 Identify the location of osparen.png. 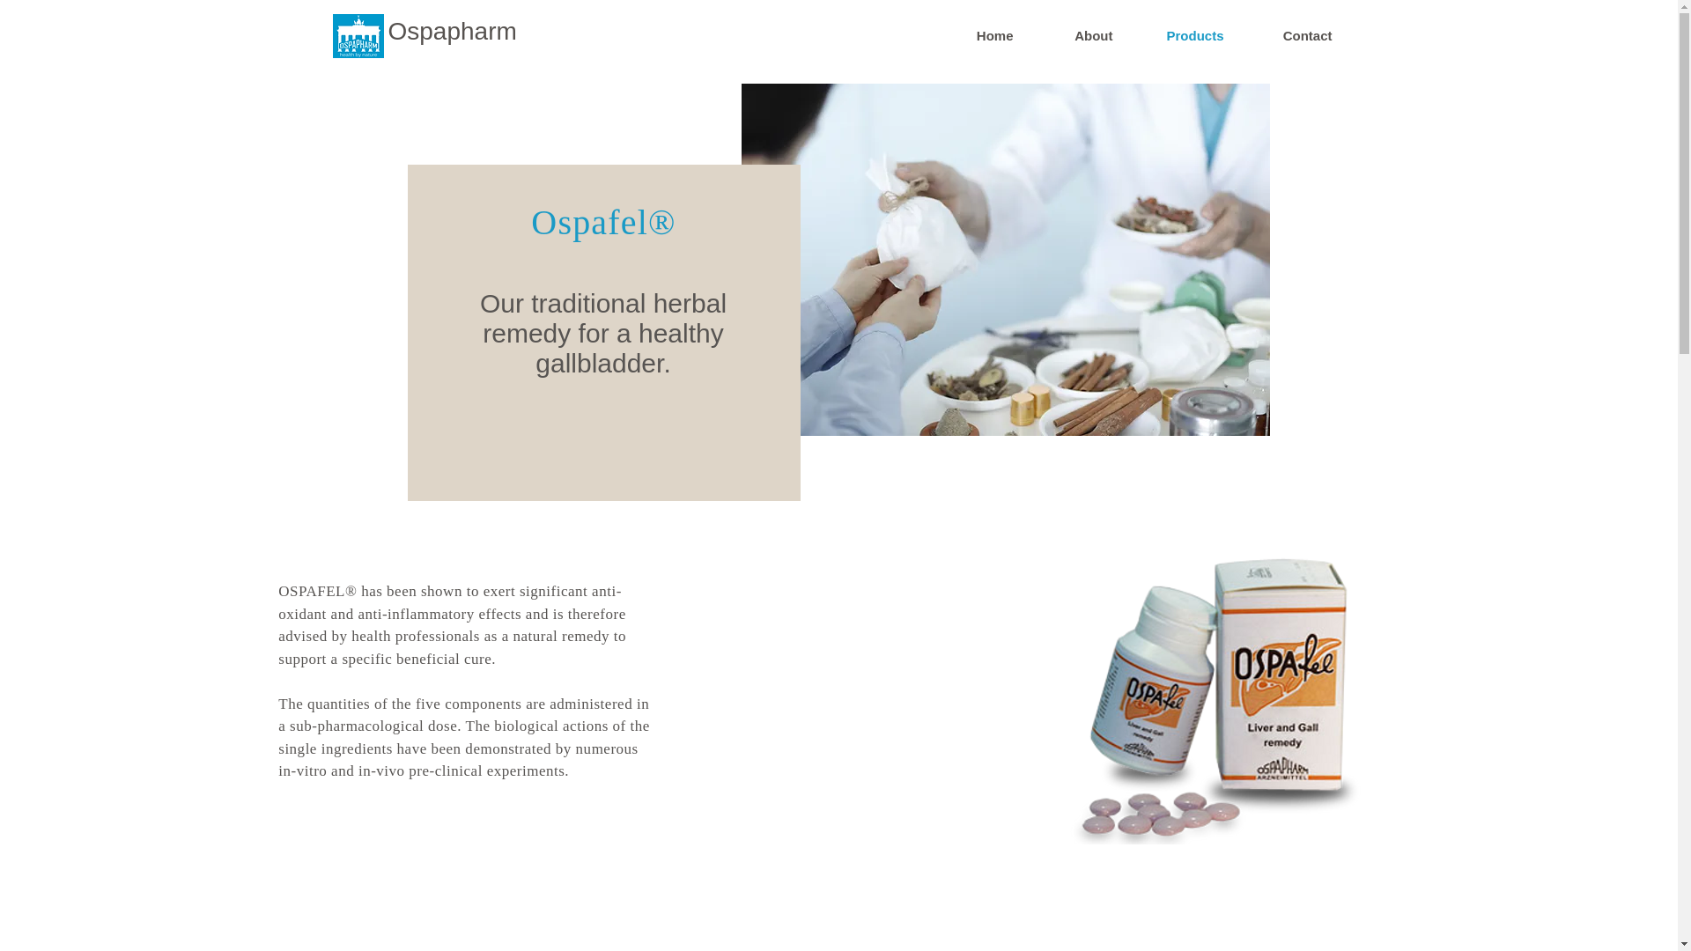
(1214, 694).